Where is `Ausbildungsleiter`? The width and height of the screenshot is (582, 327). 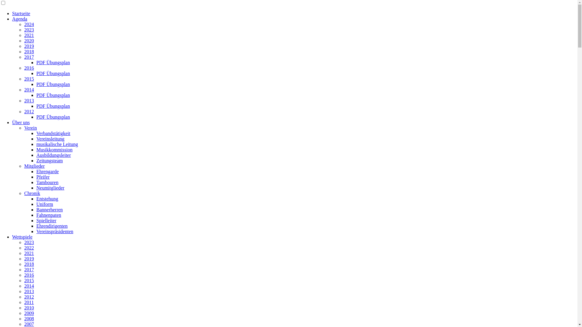
Ausbildungsleiter is located at coordinates (54, 155).